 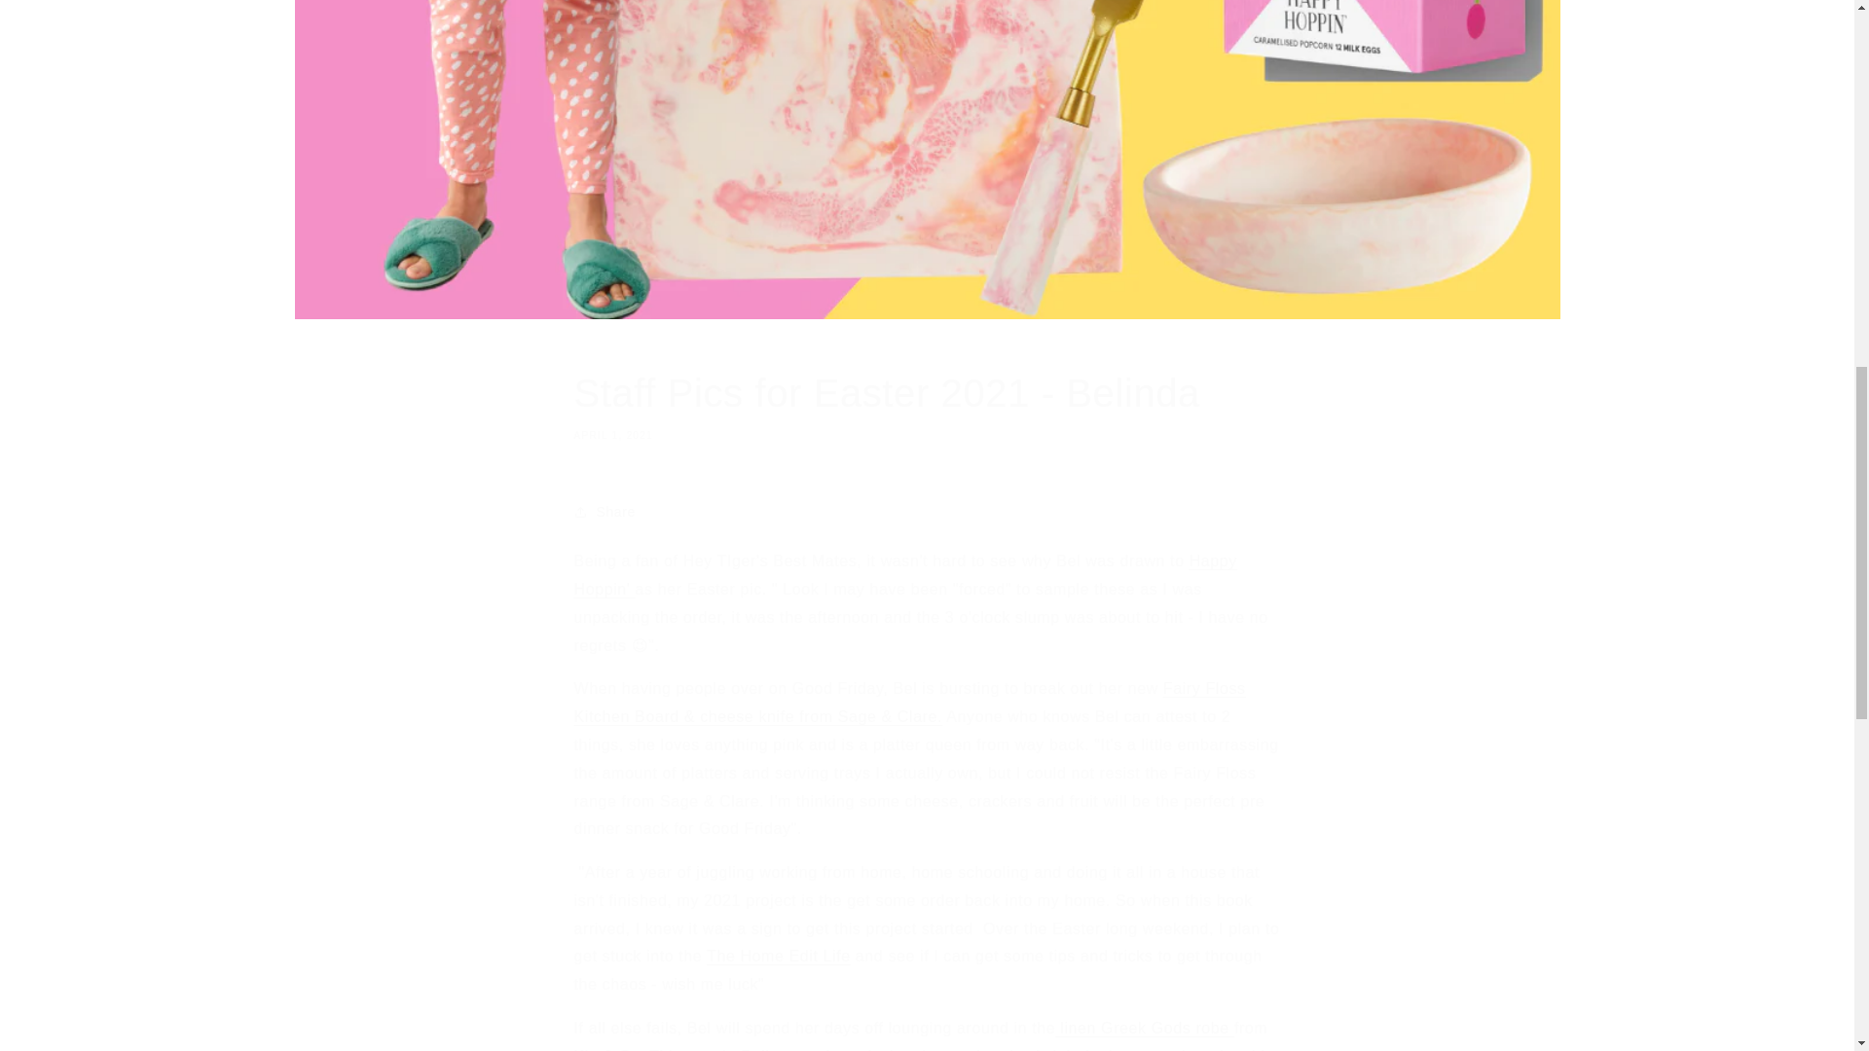 What do you see at coordinates (927, 405) in the screenshot?
I see `Share` at bounding box center [927, 405].